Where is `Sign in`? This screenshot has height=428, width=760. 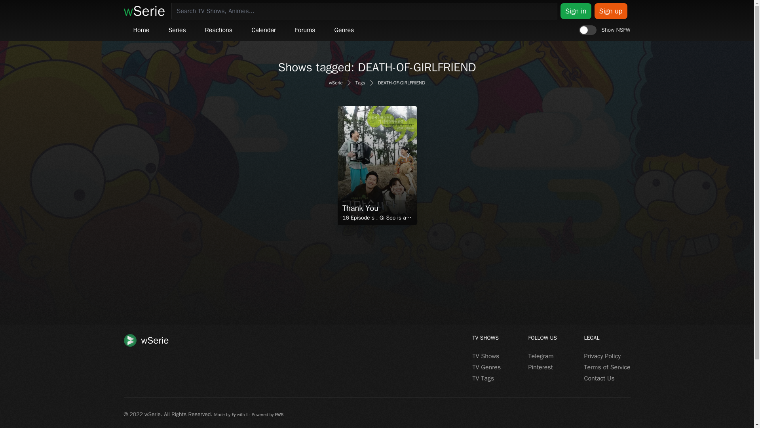 Sign in is located at coordinates (576, 11).